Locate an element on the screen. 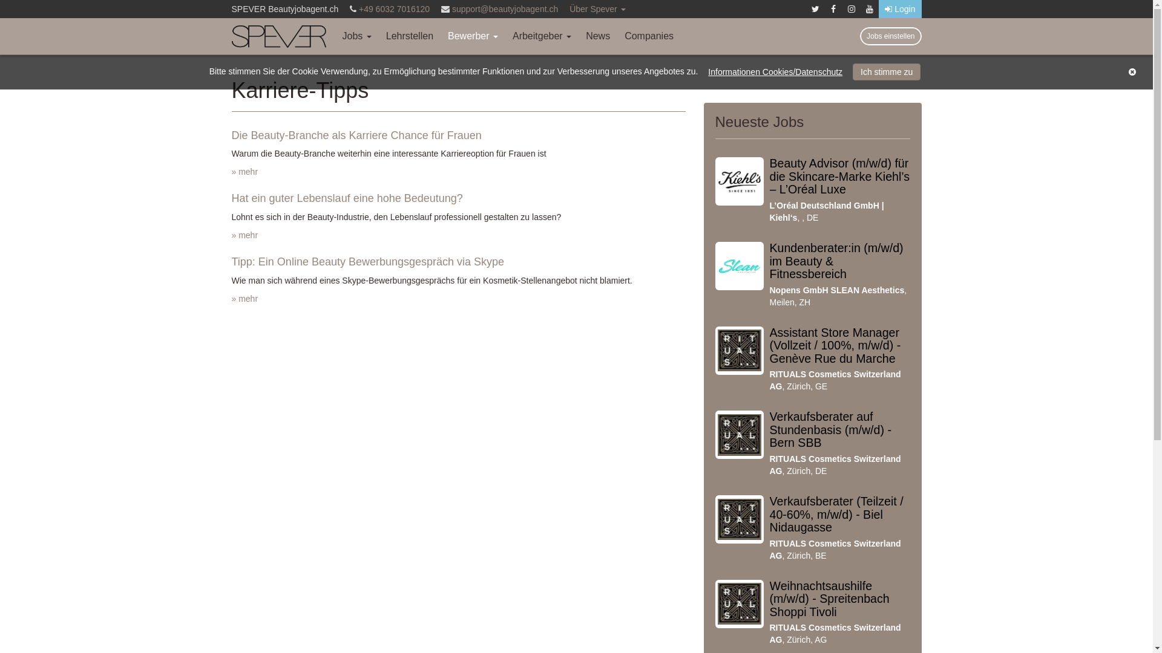 Image resolution: width=1162 pixels, height=653 pixels. Jobs einstellen is located at coordinates (891, 36).